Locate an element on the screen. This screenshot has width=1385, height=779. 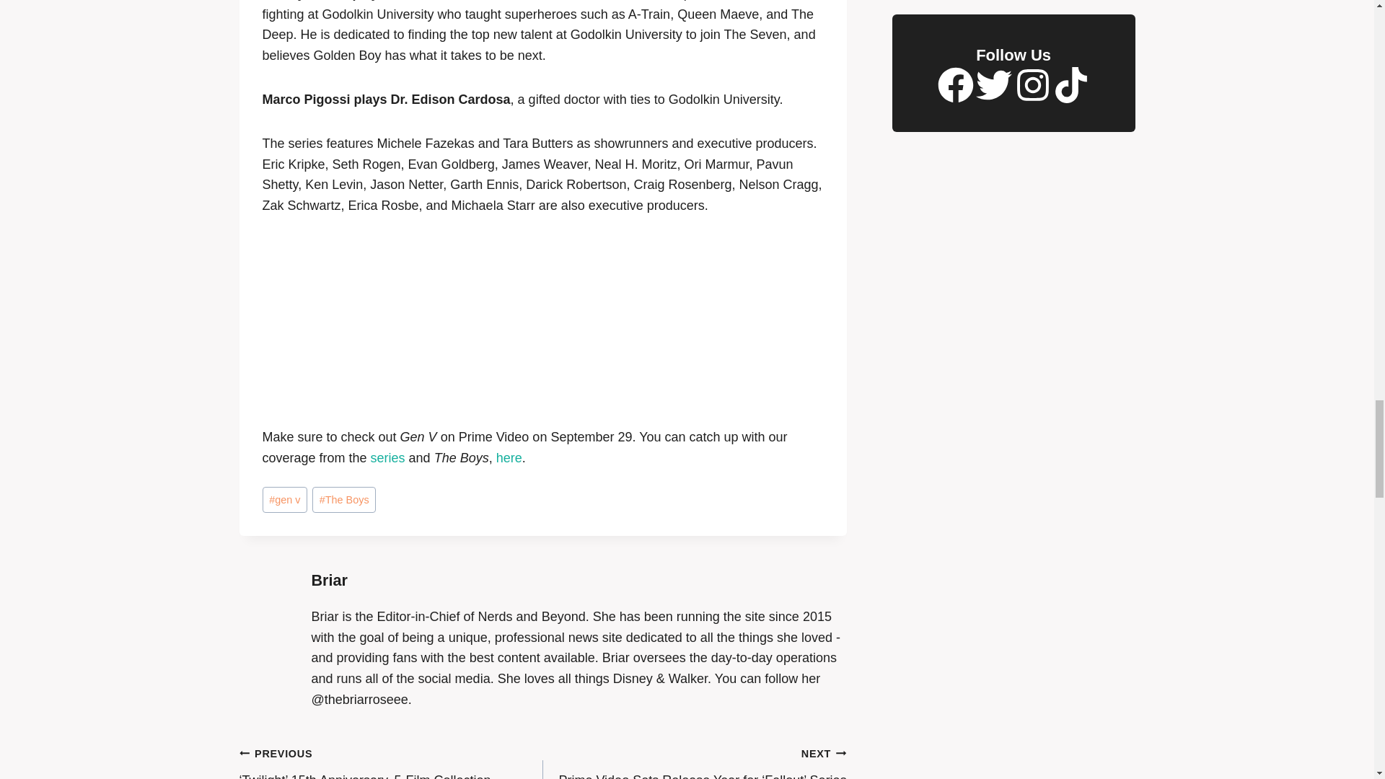
The Boys is located at coordinates (343, 500).